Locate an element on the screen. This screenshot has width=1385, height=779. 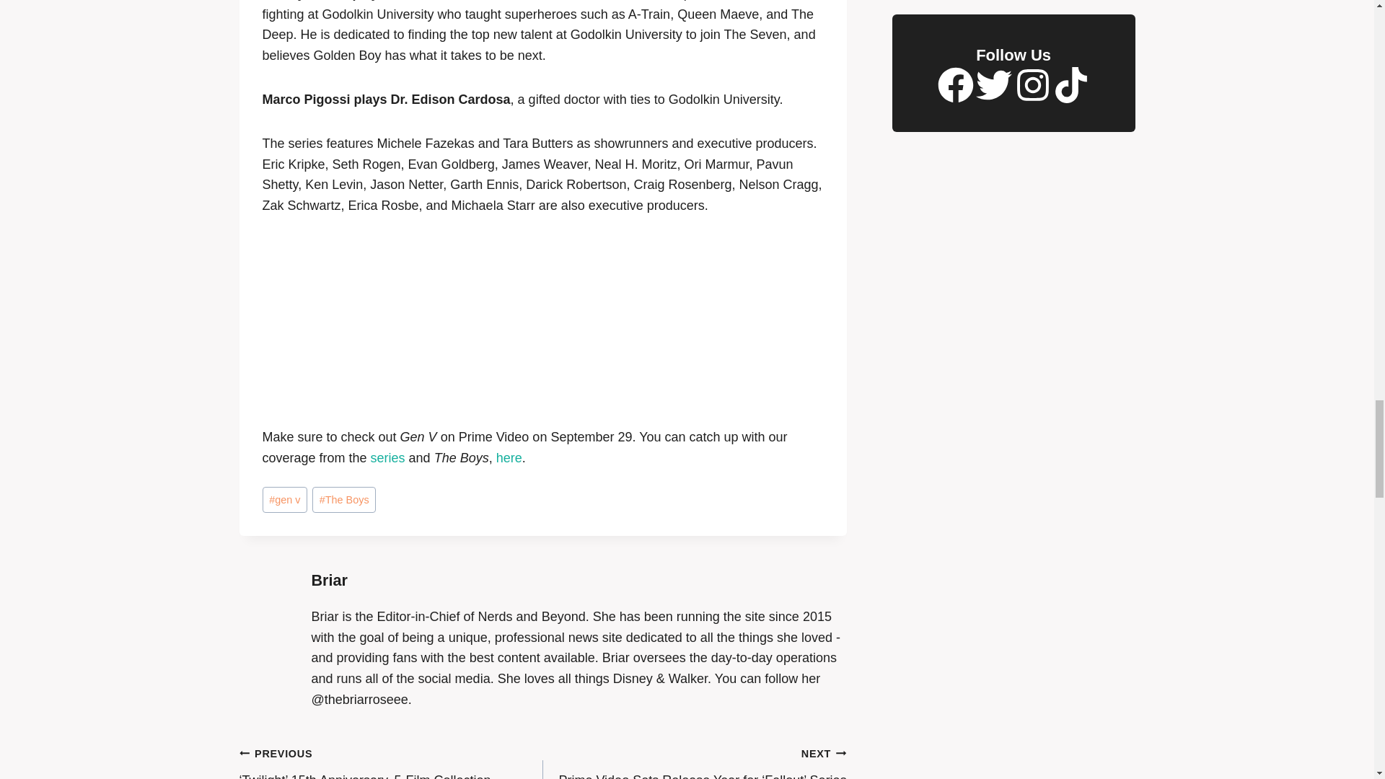
The Boys is located at coordinates (343, 500).